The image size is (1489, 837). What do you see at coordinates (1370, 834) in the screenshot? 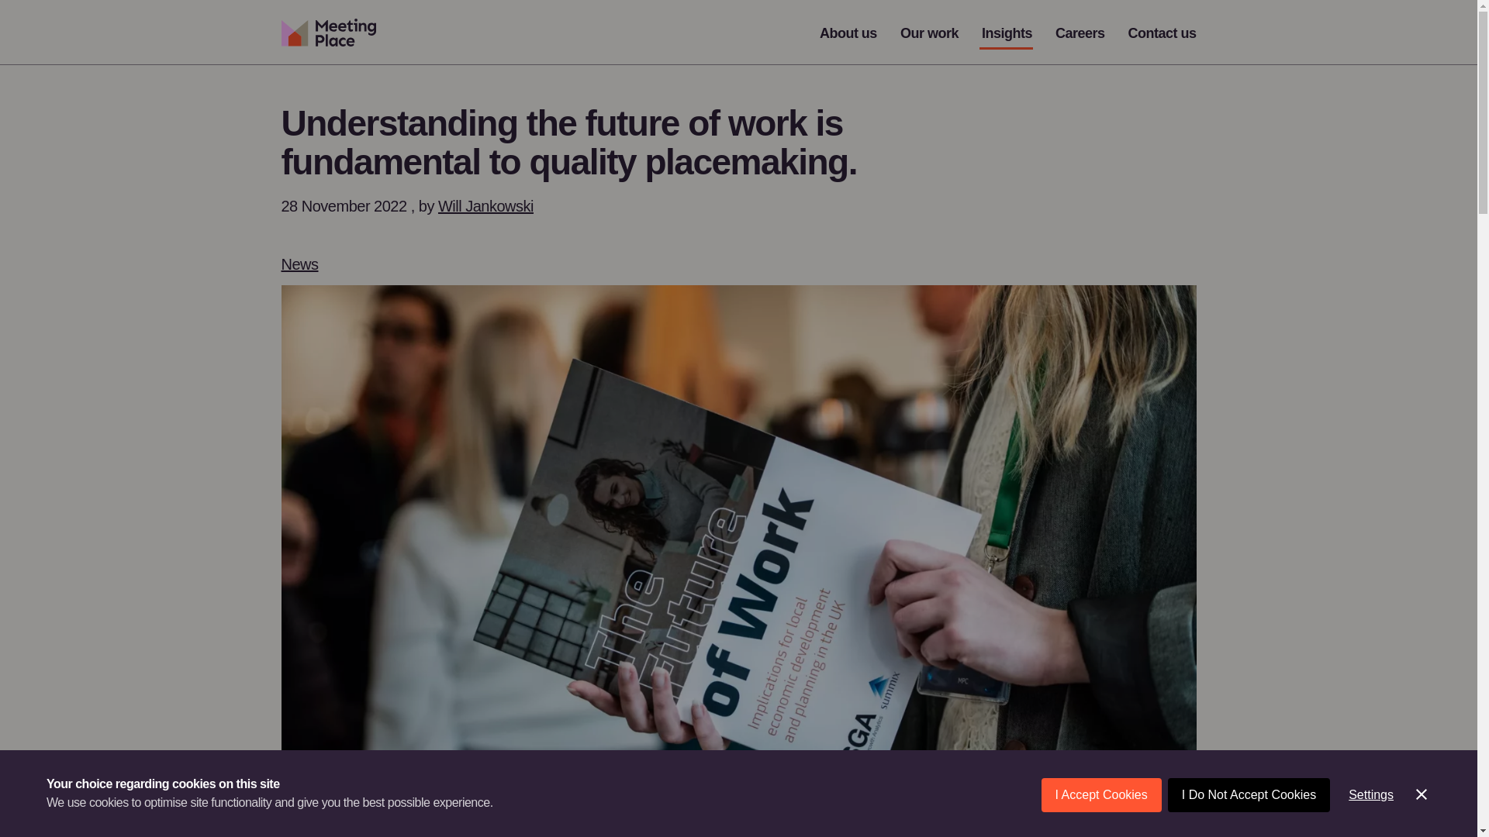
I see `Settings` at bounding box center [1370, 834].